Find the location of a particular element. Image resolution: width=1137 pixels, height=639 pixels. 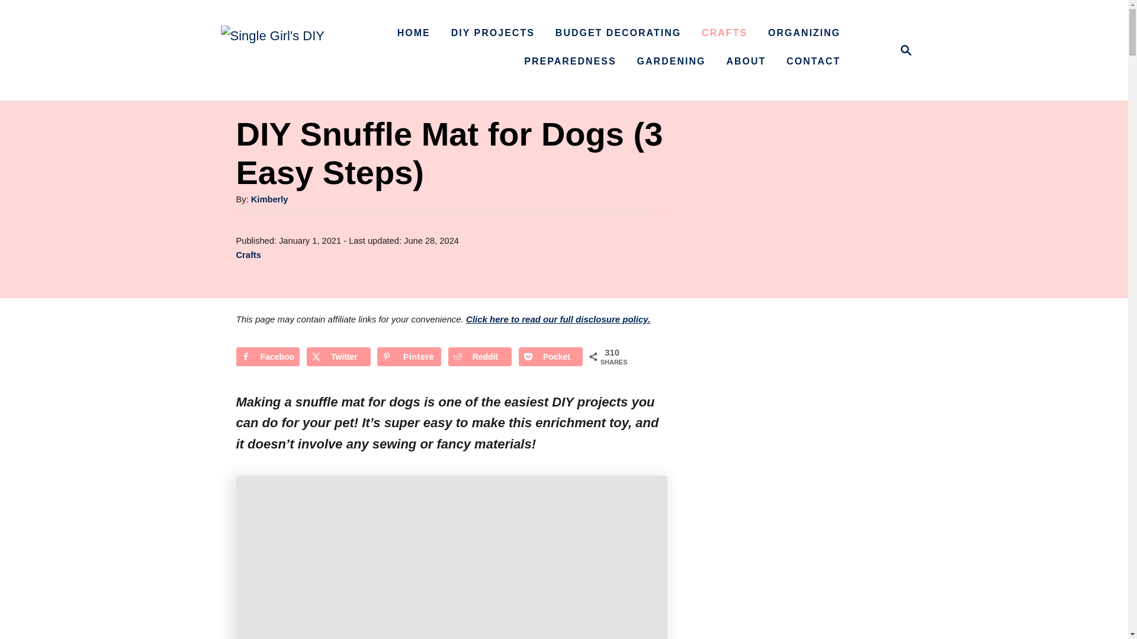

PREPAREDNESS is located at coordinates (570, 62).